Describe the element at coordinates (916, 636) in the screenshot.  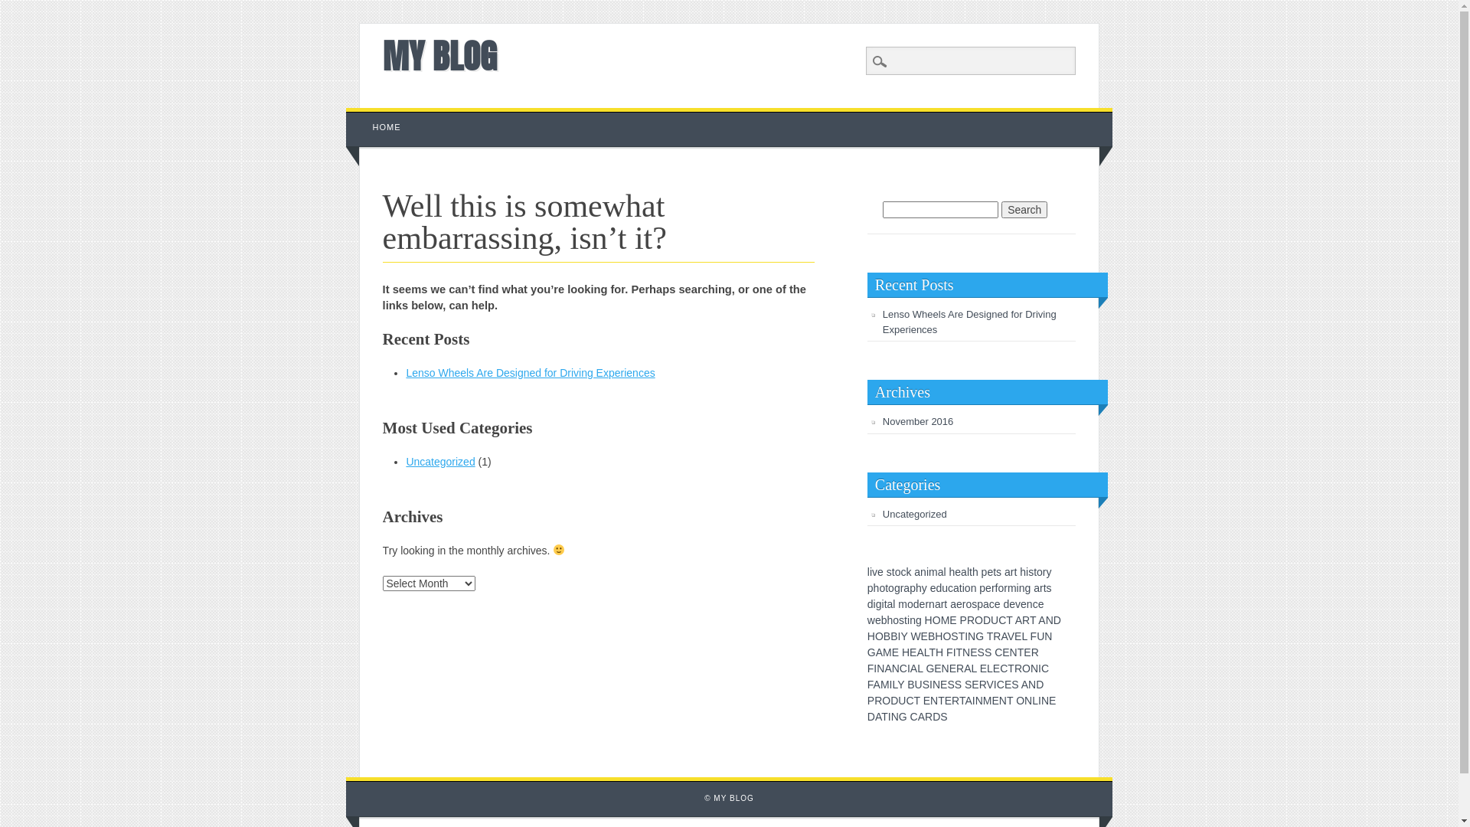
I see `W` at that location.